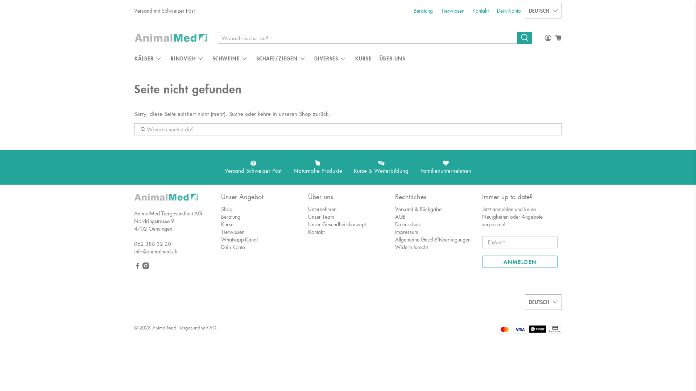  Describe the element at coordinates (154, 224) in the screenshot. I see `Nordringstrasse 9
4702 Oensingen` at that location.